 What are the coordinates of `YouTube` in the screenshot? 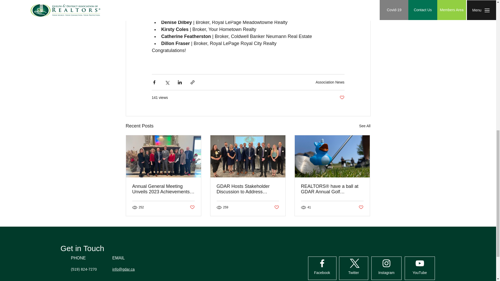 It's located at (420, 273).